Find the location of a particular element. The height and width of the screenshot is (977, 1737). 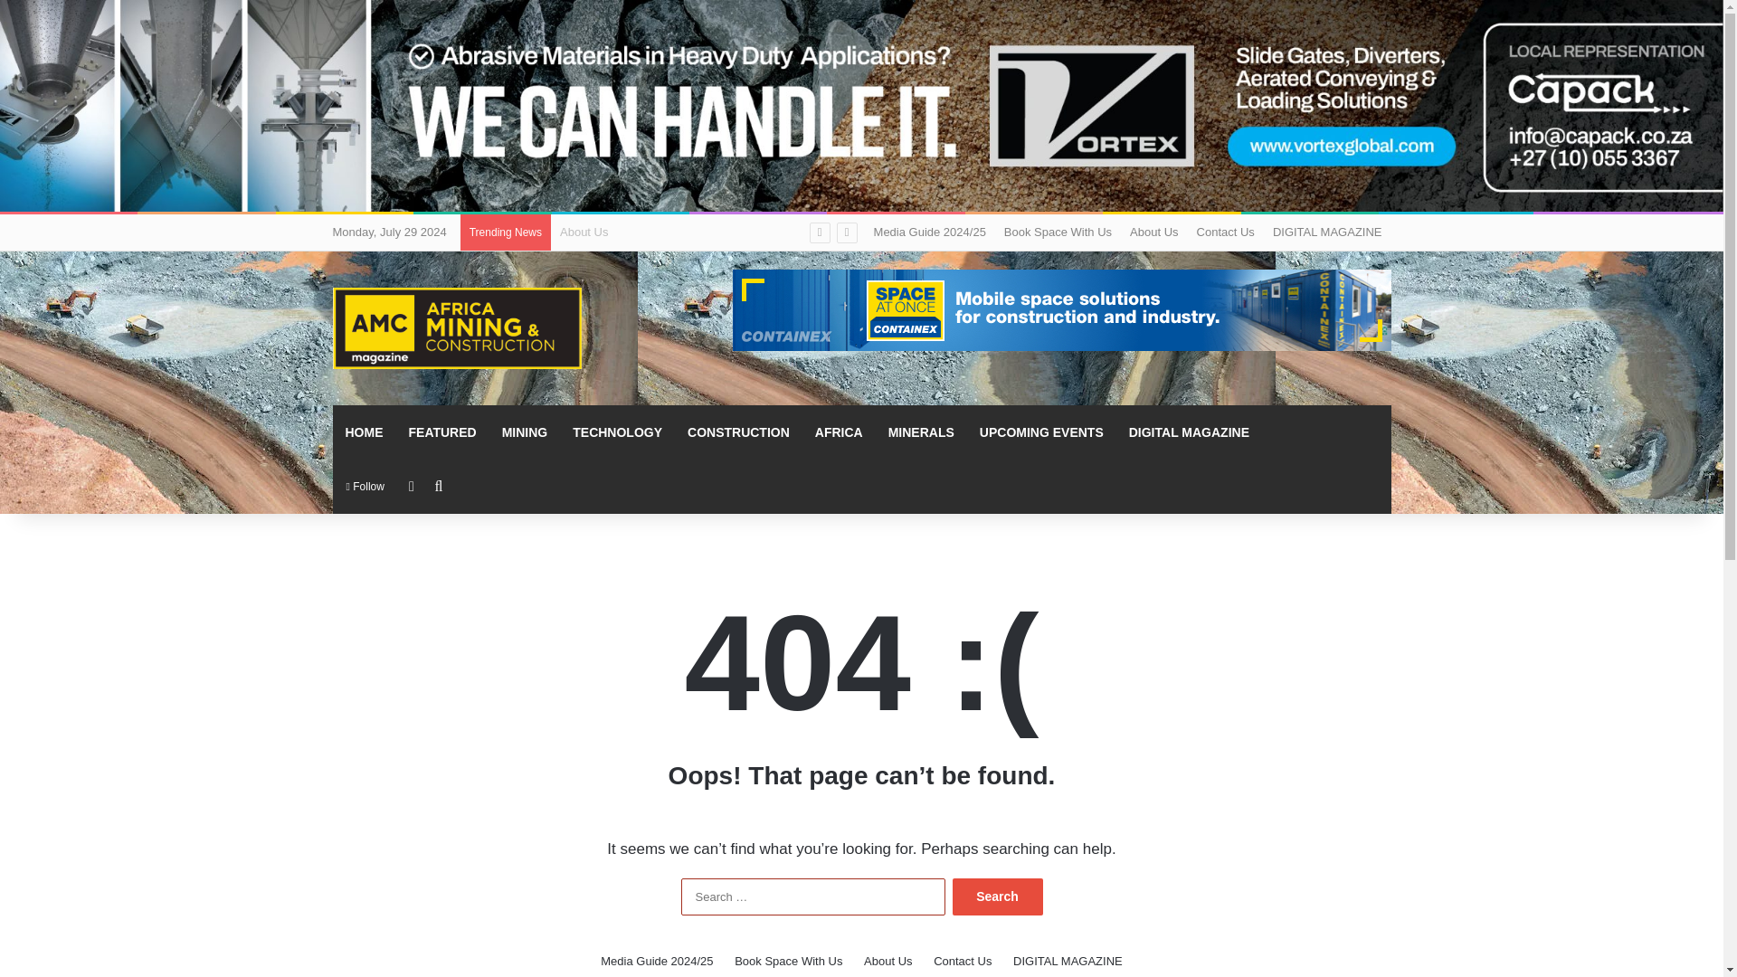

About Us is located at coordinates (1153, 232).